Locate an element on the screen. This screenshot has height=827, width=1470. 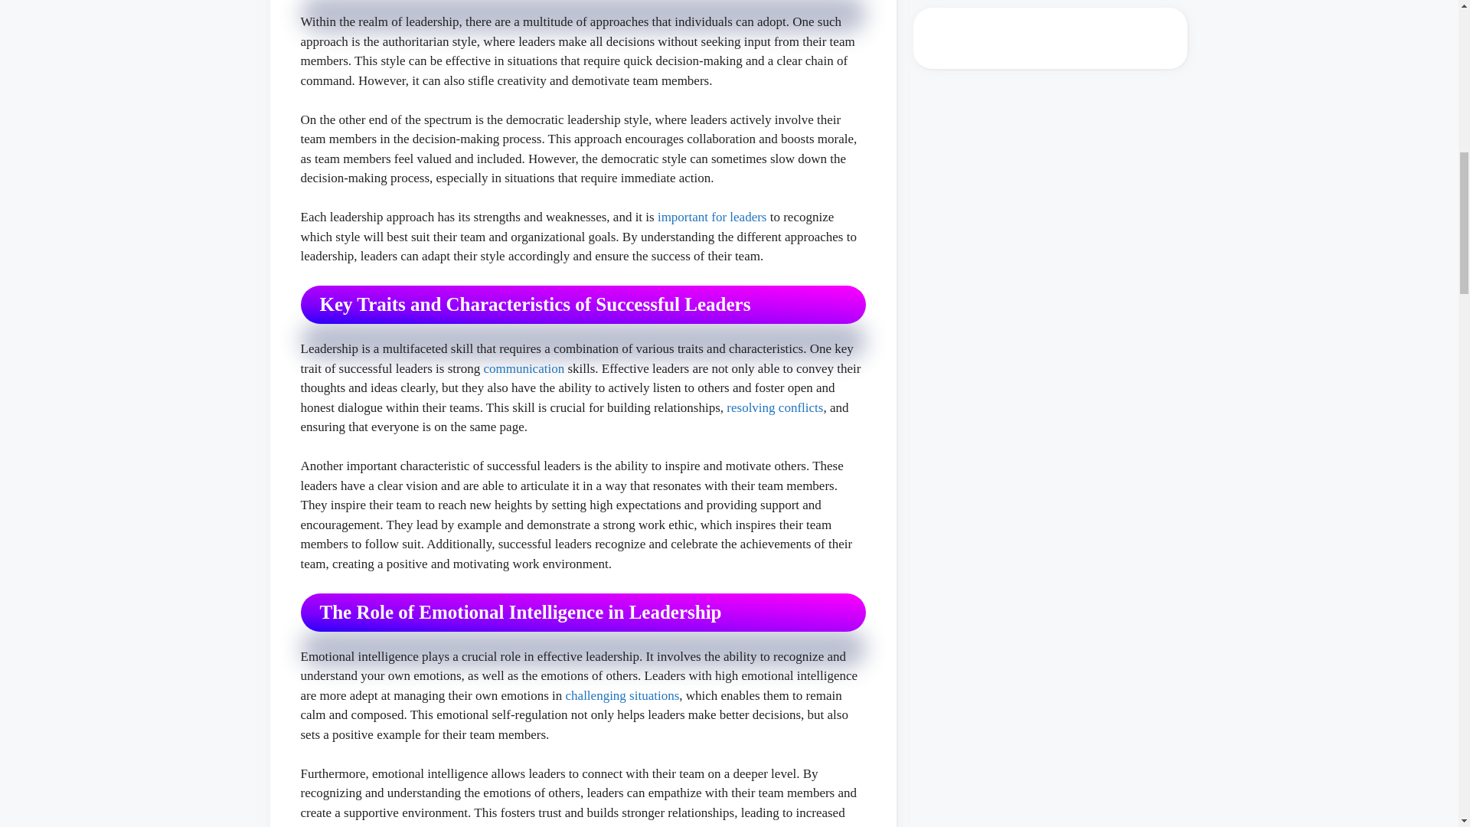
resolving conflicts is located at coordinates (775, 407).